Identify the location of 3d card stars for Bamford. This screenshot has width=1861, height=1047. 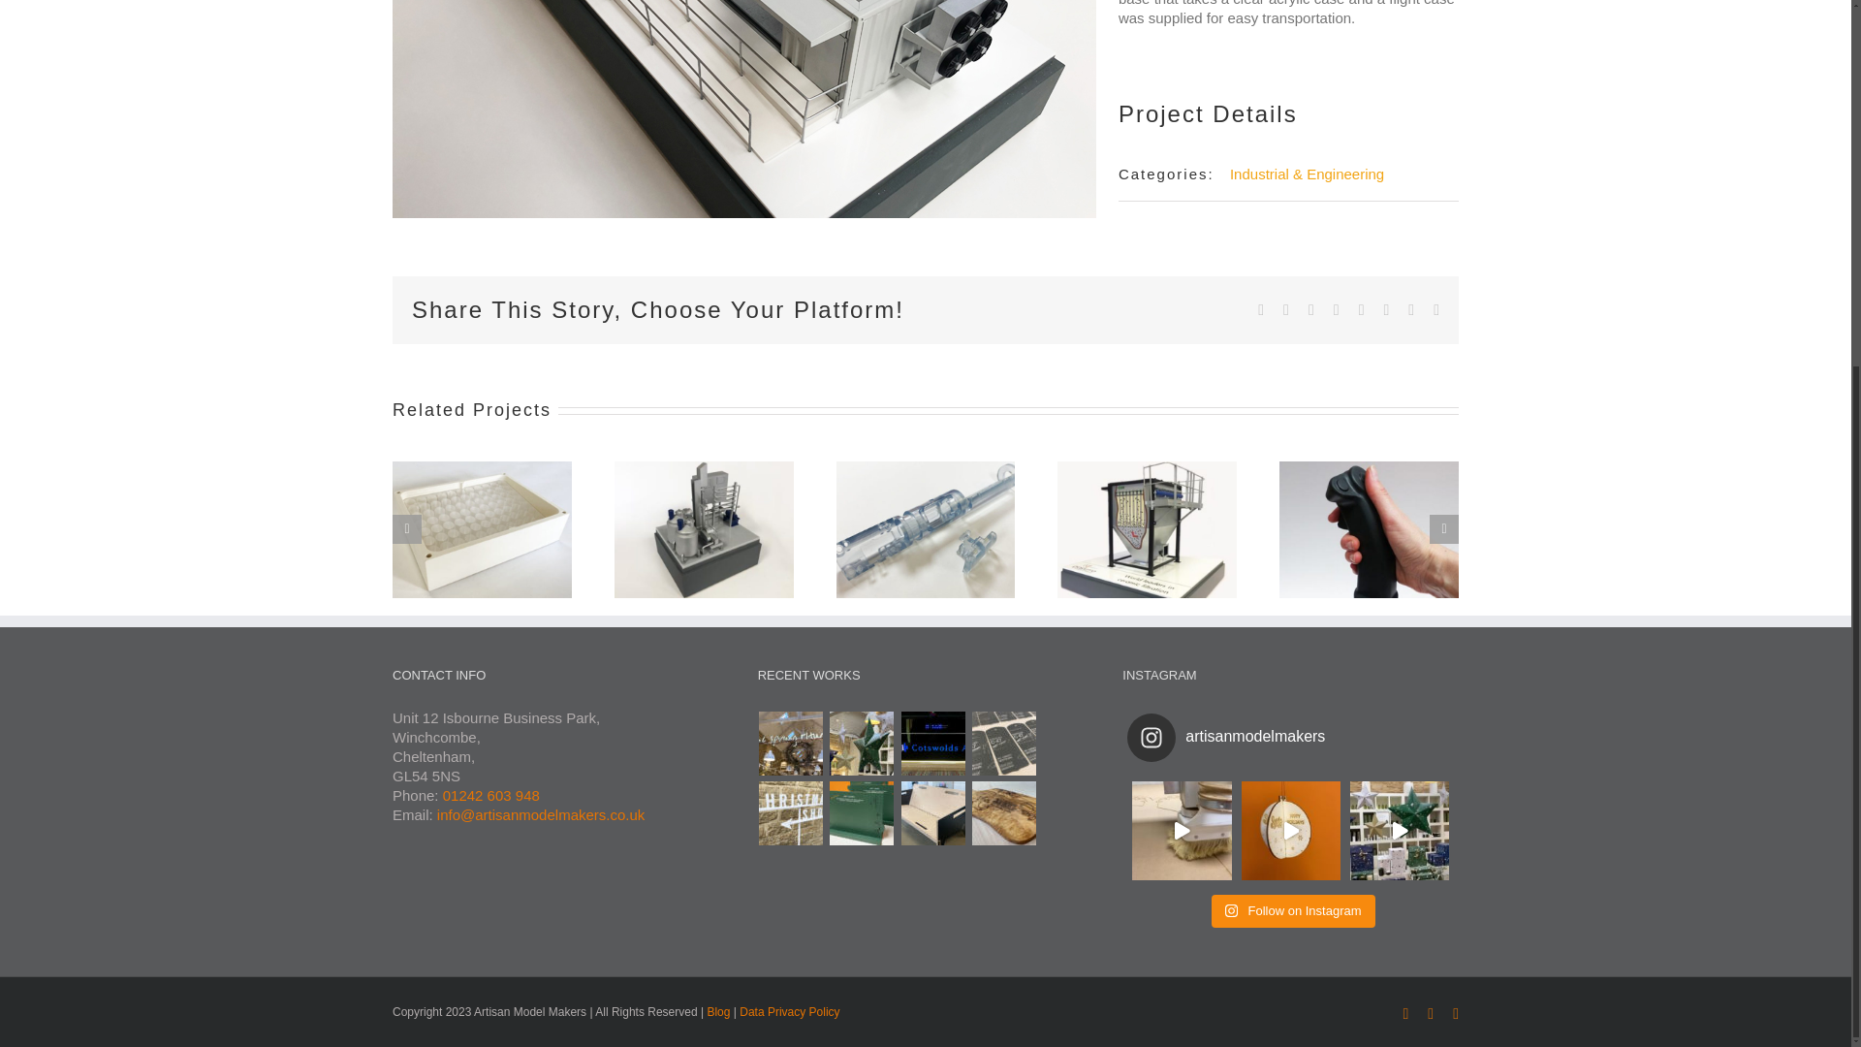
(861, 744).